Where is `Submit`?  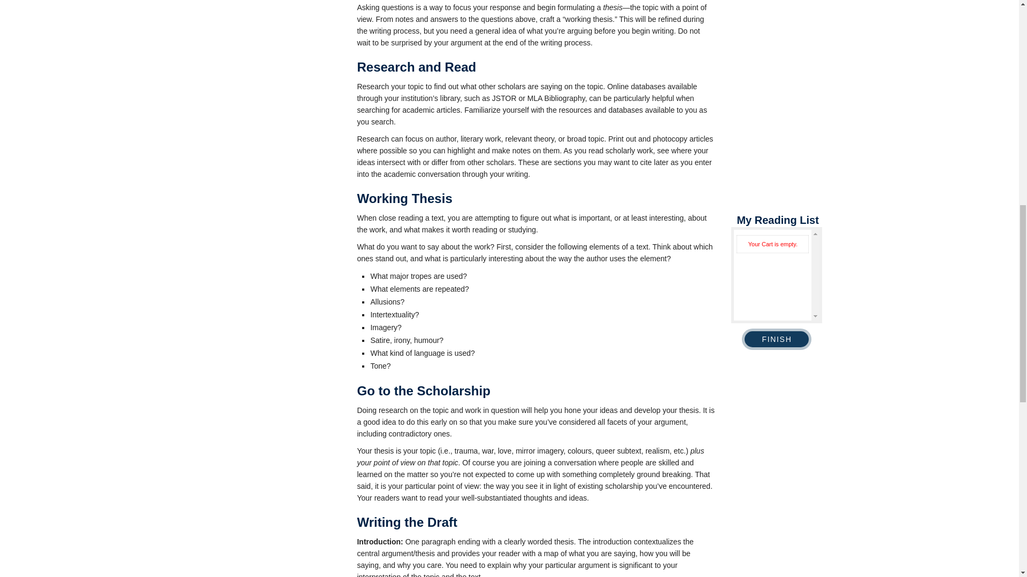 Submit is located at coordinates (232, 209).